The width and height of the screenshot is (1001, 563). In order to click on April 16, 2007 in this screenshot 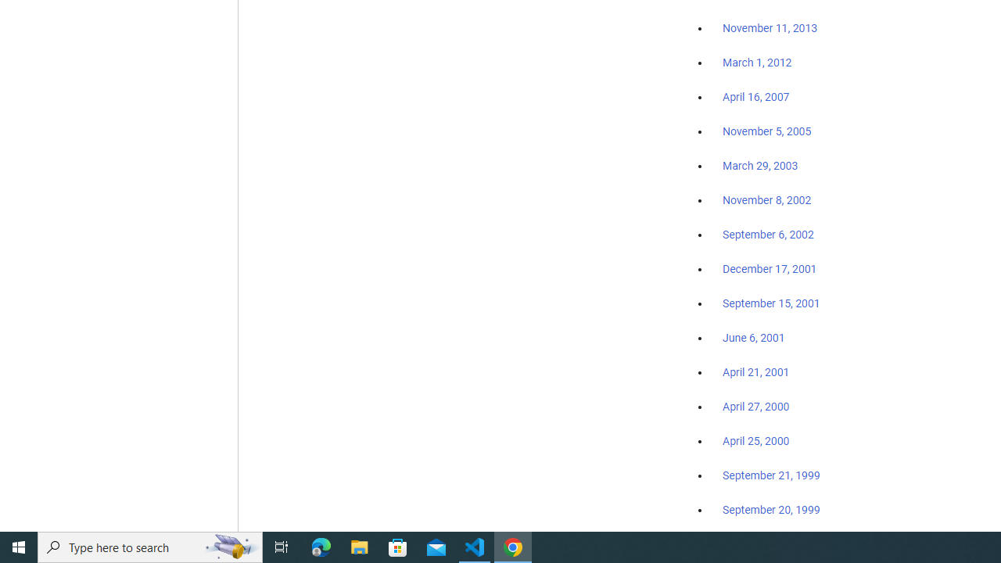, I will do `click(755, 97)`.